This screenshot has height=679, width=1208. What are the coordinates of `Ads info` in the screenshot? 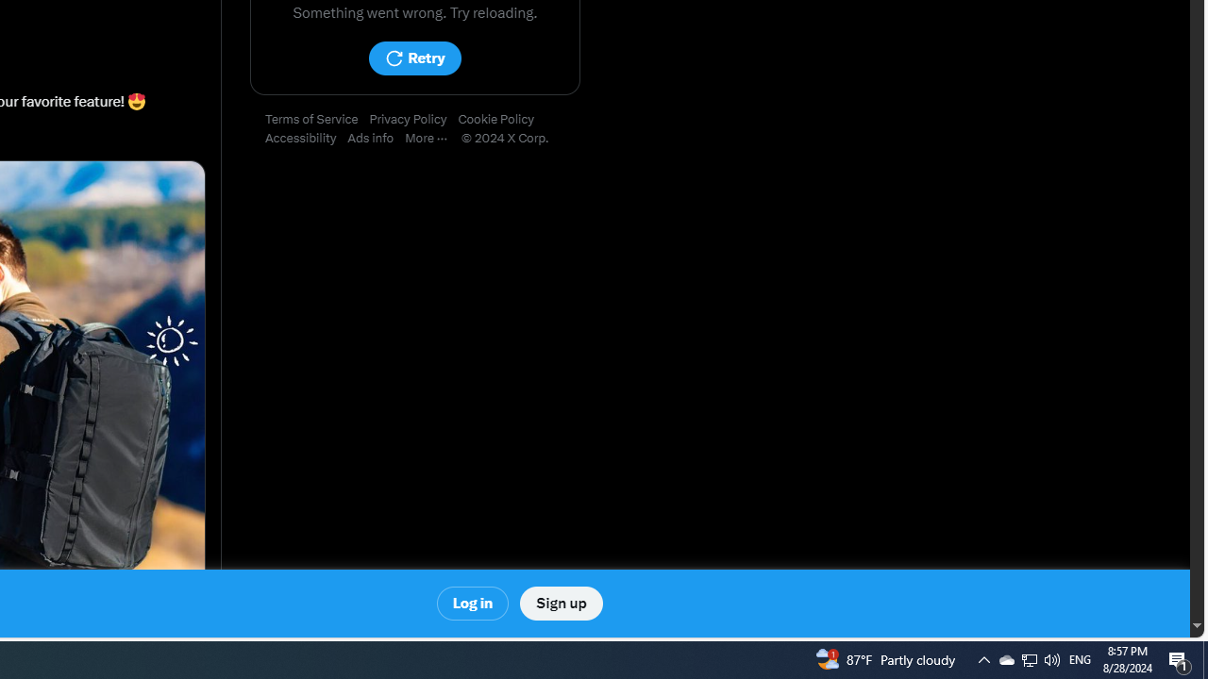 It's located at (377, 139).